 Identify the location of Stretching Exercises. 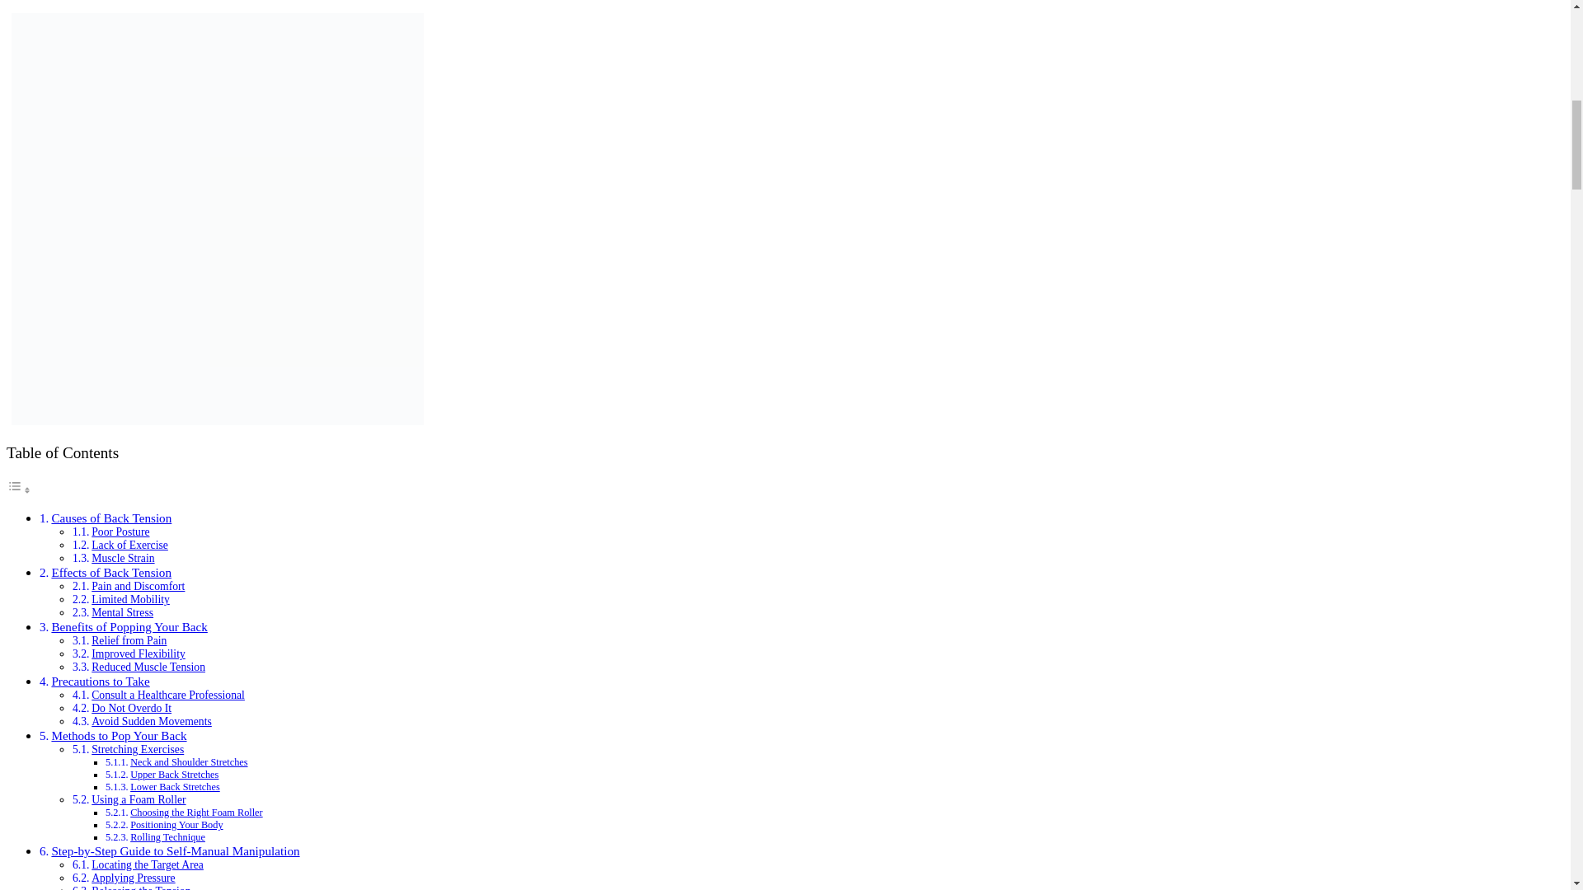
(137, 748).